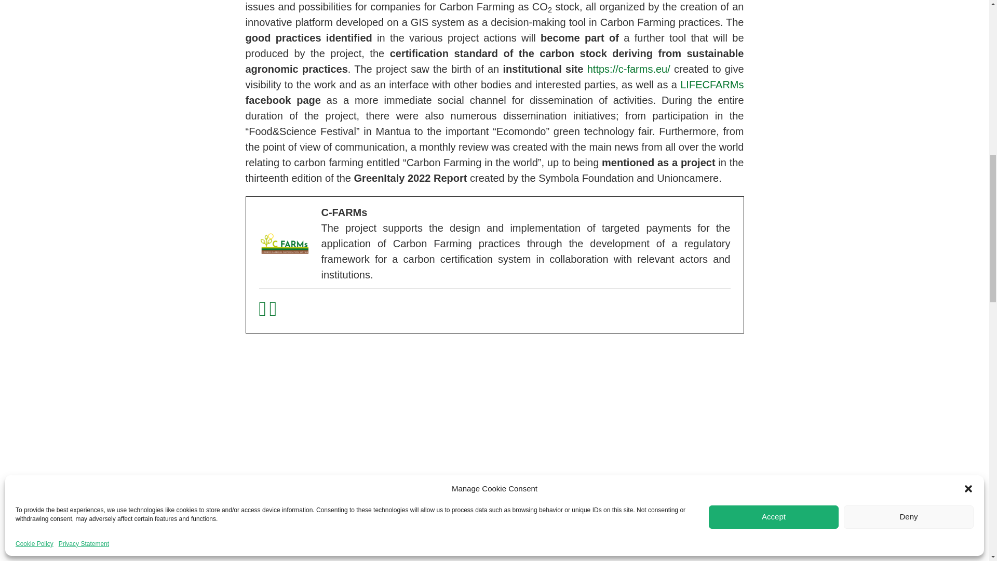 The image size is (997, 561). Describe the element at coordinates (84, 263) in the screenshot. I see `Privacy Statement` at that location.